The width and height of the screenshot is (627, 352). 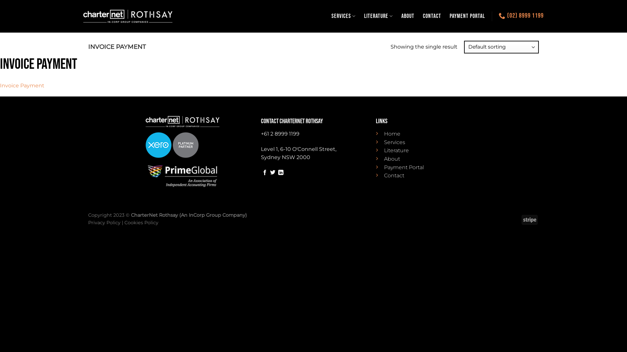 What do you see at coordinates (392, 134) in the screenshot?
I see `Home` at bounding box center [392, 134].